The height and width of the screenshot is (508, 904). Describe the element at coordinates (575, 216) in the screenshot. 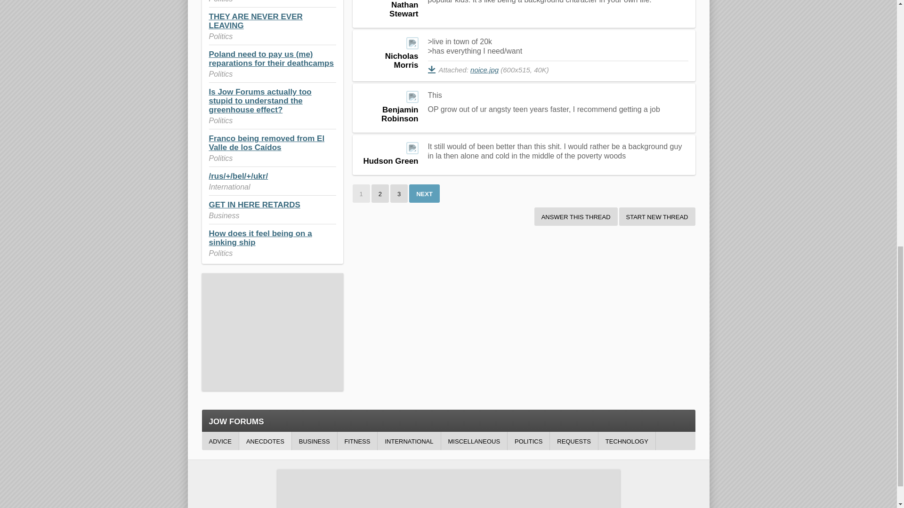

I see `ANSWER THIS THREAD` at that location.